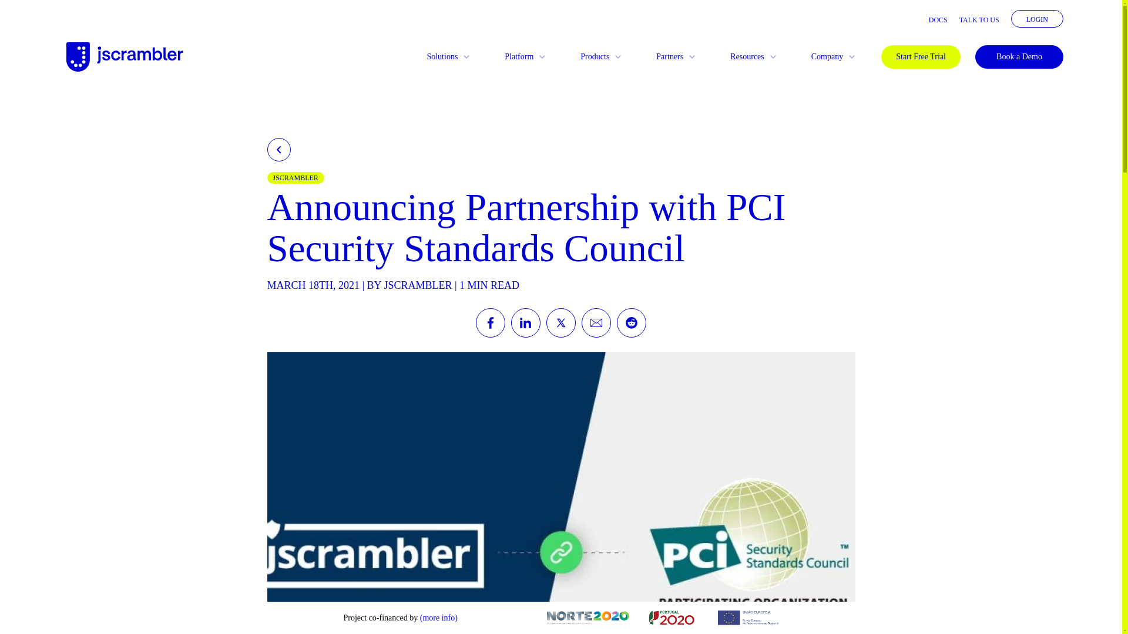  I want to click on Partners, so click(677, 56).